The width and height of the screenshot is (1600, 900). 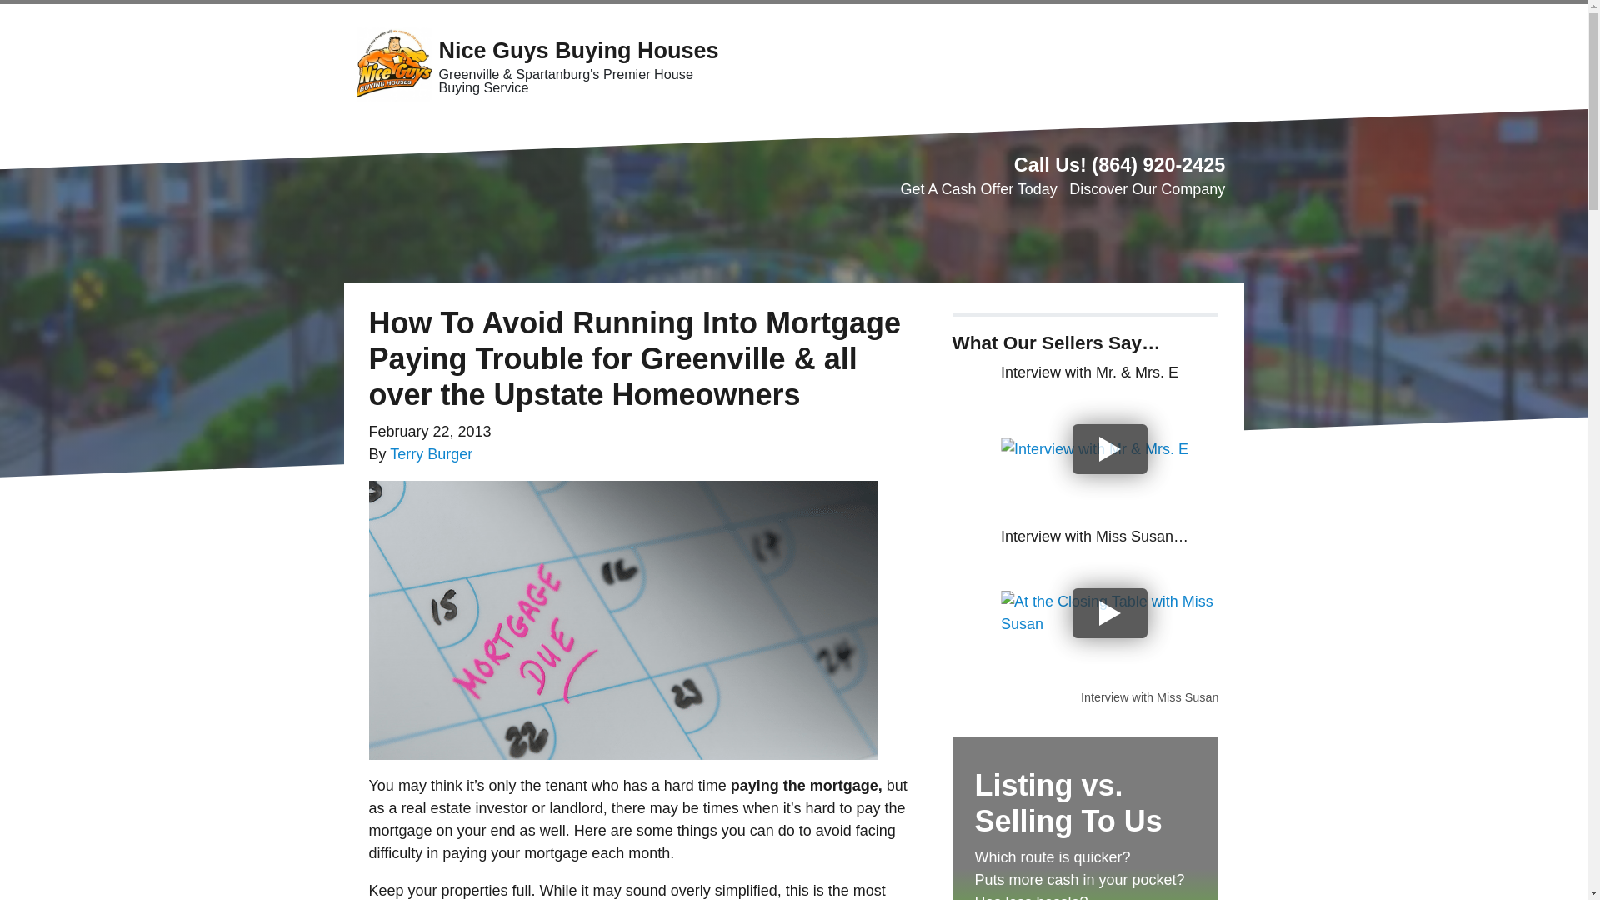 What do you see at coordinates (622, 620) in the screenshot?
I see `mortgage` at bounding box center [622, 620].